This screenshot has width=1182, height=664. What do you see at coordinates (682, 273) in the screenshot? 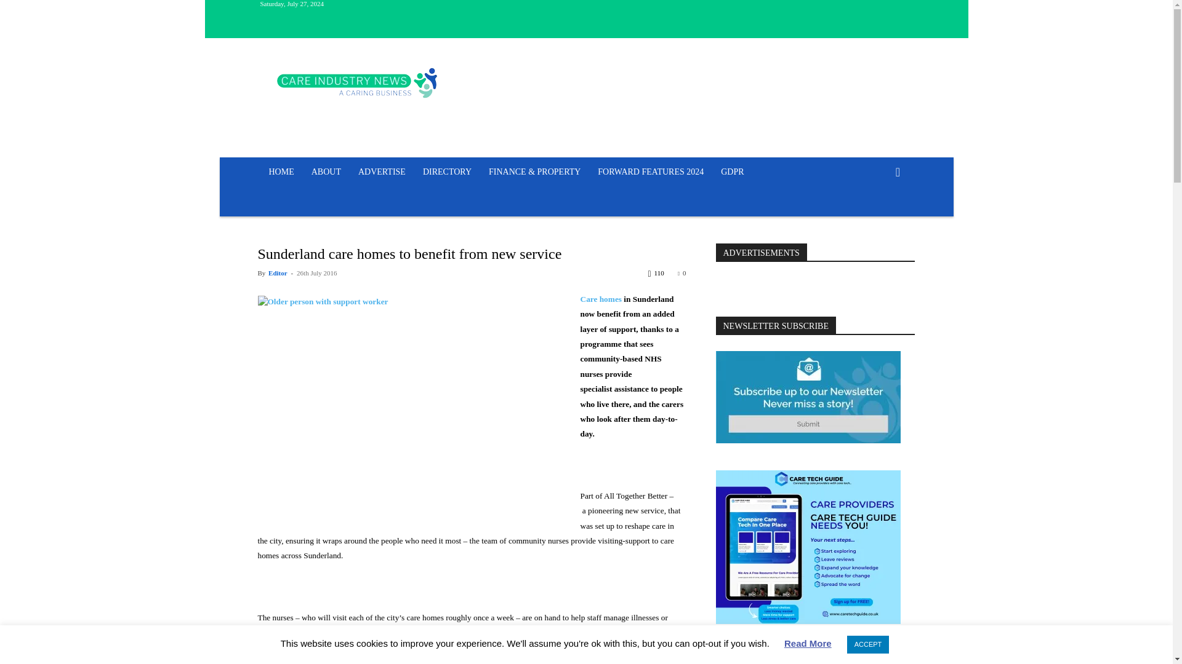
I see `0` at bounding box center [682, 273].